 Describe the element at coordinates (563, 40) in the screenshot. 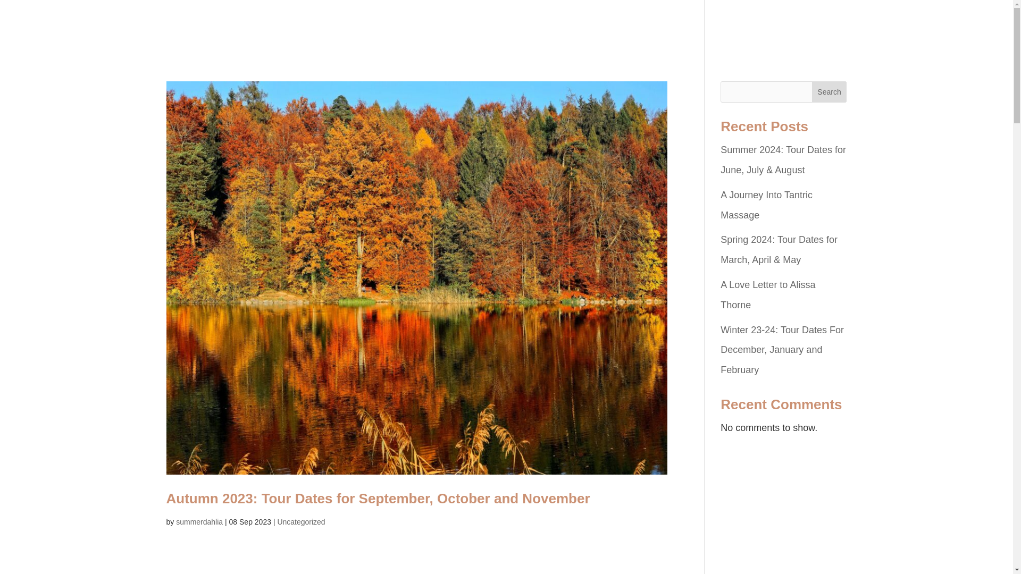

I see `RATES` at that location.